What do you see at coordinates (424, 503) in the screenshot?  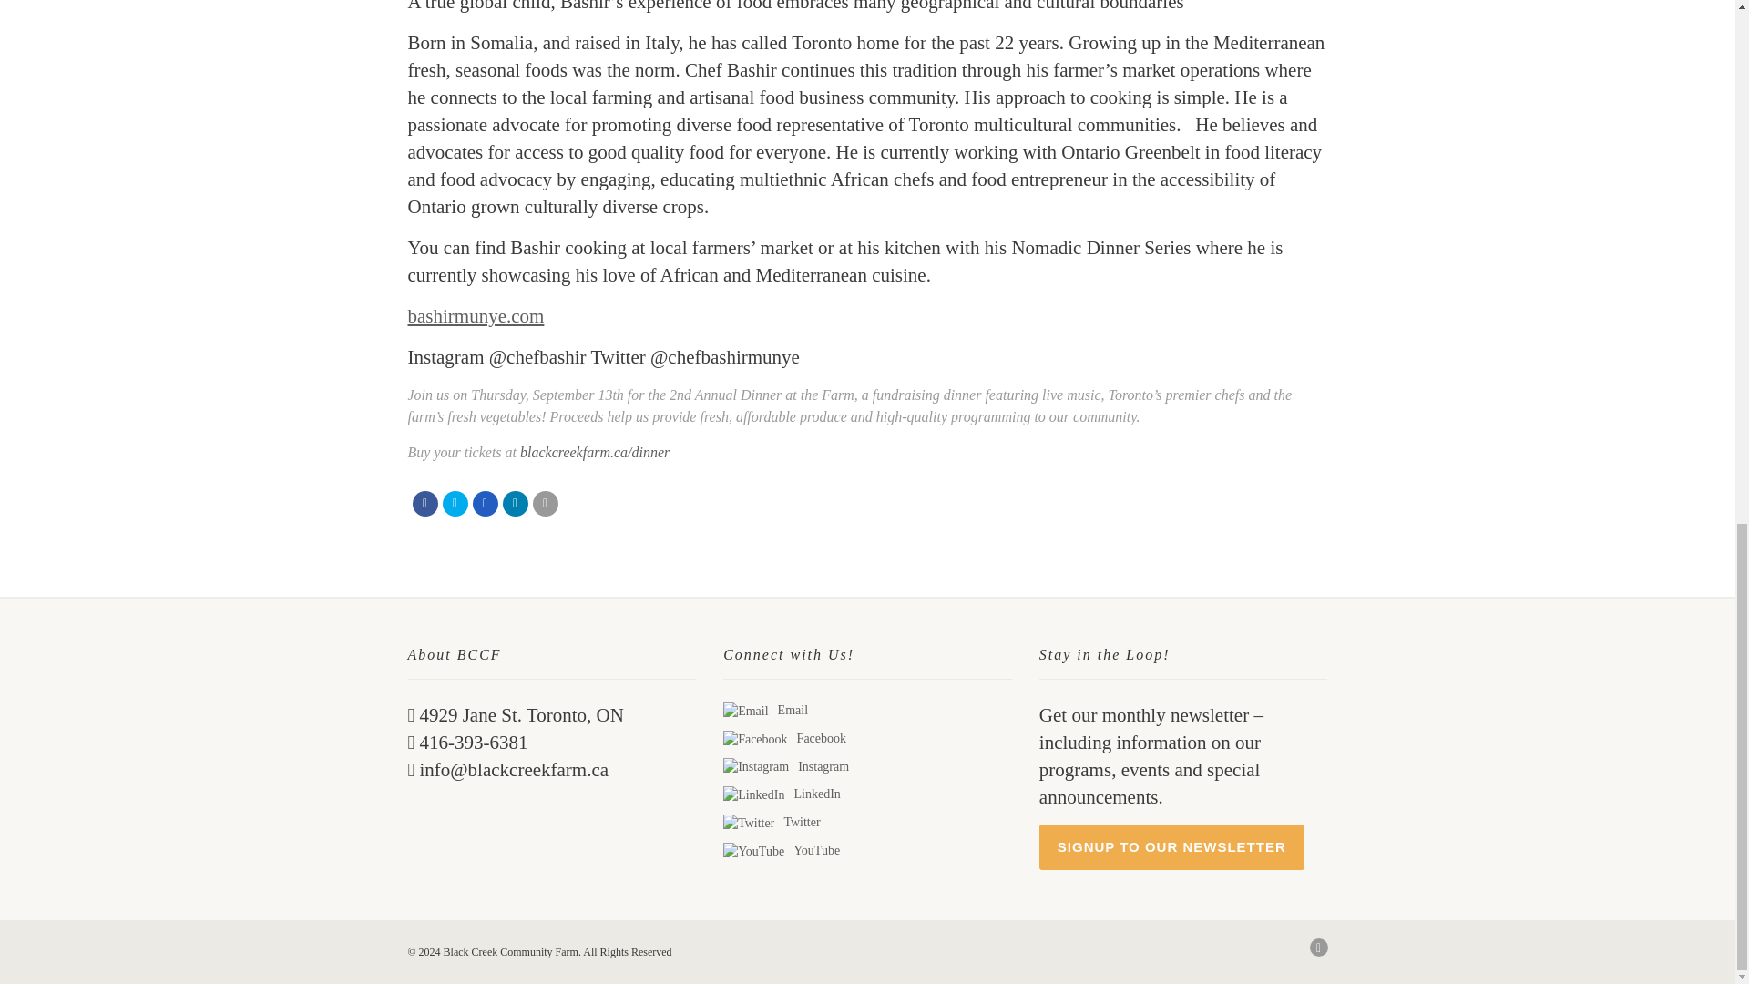 I see `Share on Facebook` at bounding box center [424, 503].